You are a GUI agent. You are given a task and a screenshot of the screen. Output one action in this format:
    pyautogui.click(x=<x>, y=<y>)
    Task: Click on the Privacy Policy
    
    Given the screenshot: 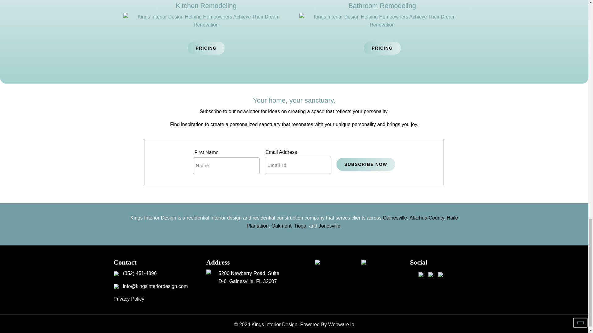 What is the action you would take?
    pyautogui.click(x=129, y=299)
    